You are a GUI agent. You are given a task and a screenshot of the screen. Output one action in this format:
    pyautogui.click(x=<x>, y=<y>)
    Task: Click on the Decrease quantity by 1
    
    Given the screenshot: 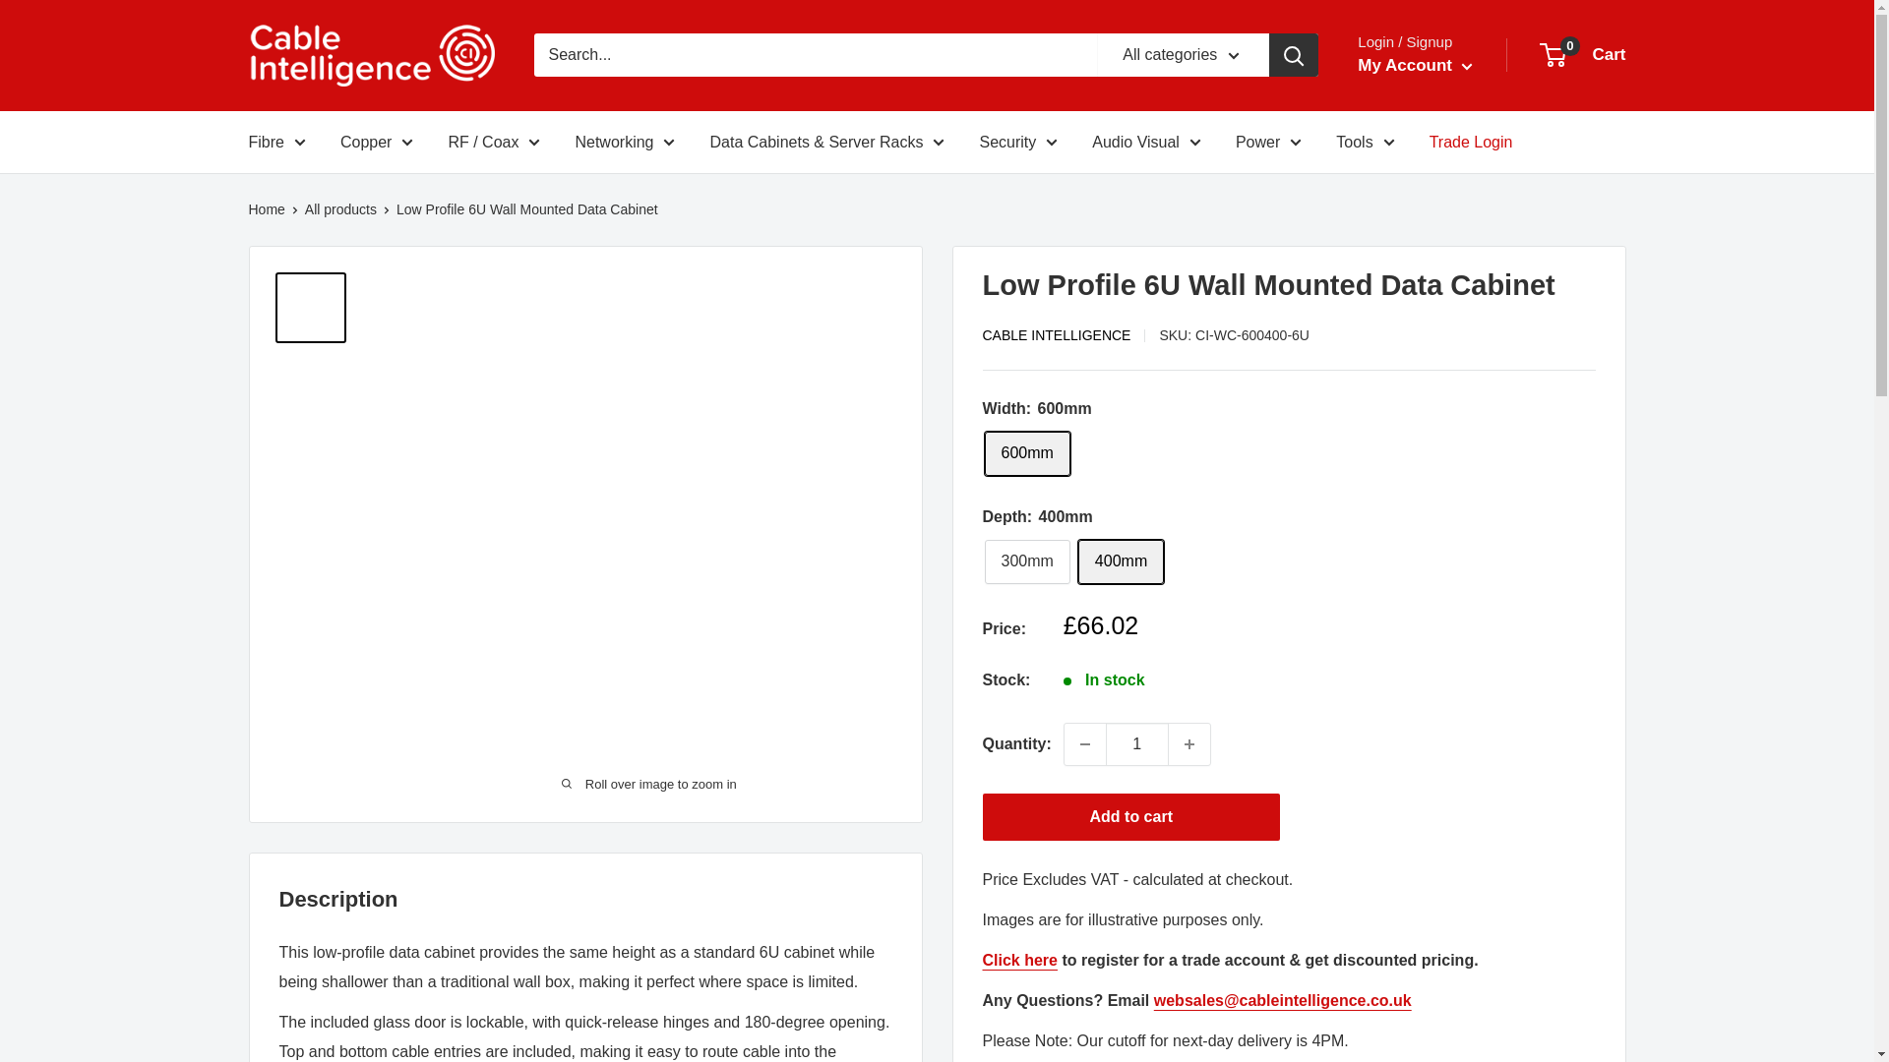 What is the action you would take?
    pyautogui.click(x=1084, y=743)
    